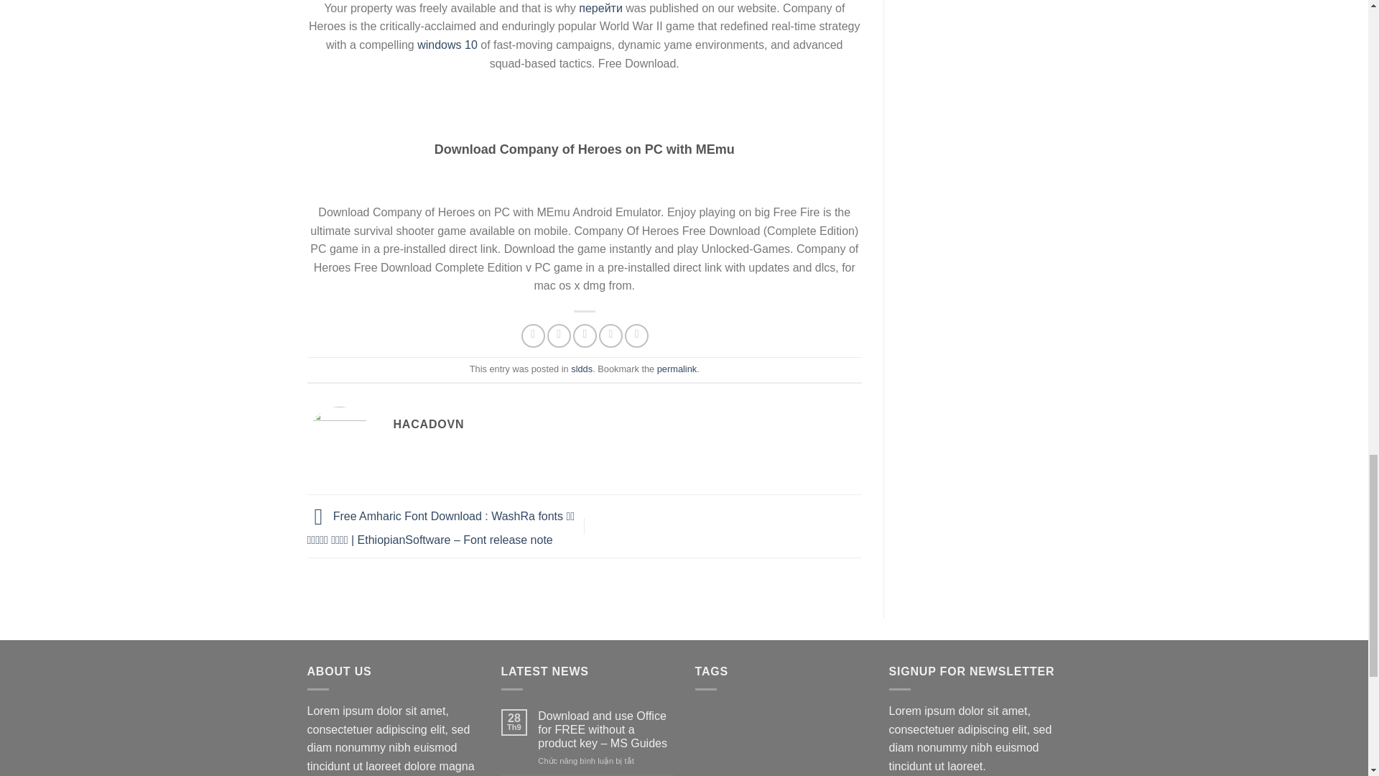 Image resolution: width=1379 pixels, height=776 pixels. Describe the element at coordinates (582, 369) in the screenshot. I see `sldds` at that location.